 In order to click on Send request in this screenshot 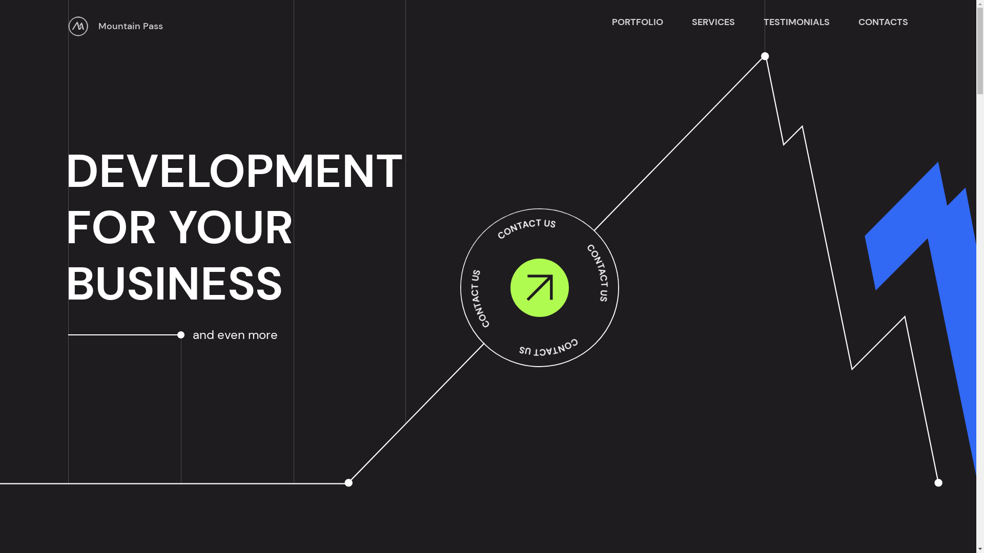, I will do `click(536, 469)`.